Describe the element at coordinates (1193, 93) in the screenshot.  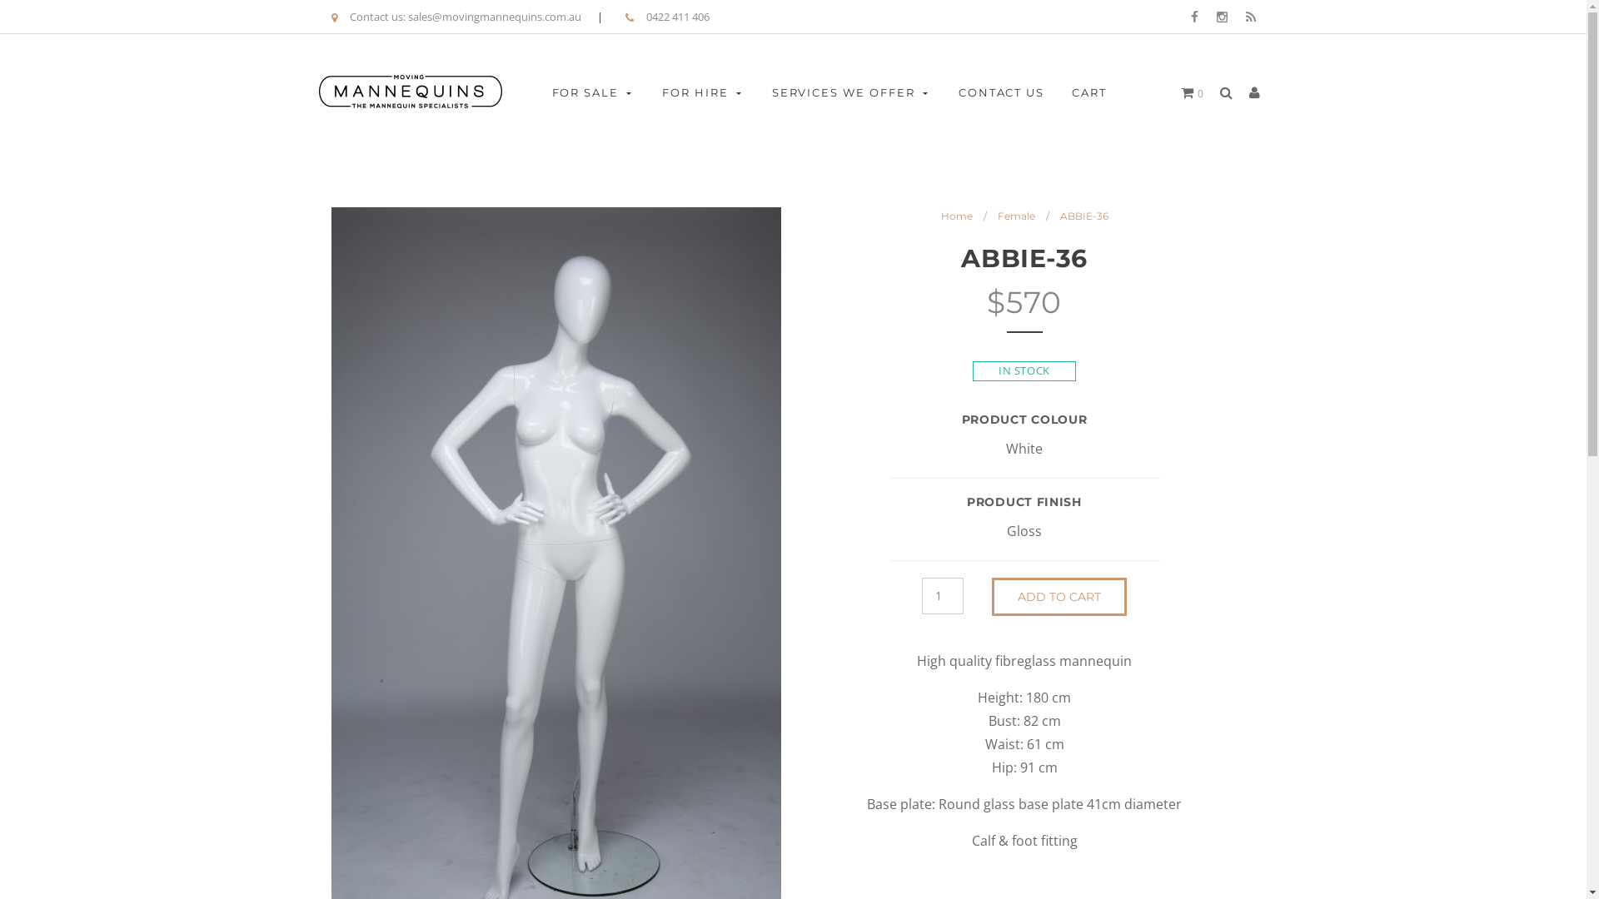
I see `0` at that location.